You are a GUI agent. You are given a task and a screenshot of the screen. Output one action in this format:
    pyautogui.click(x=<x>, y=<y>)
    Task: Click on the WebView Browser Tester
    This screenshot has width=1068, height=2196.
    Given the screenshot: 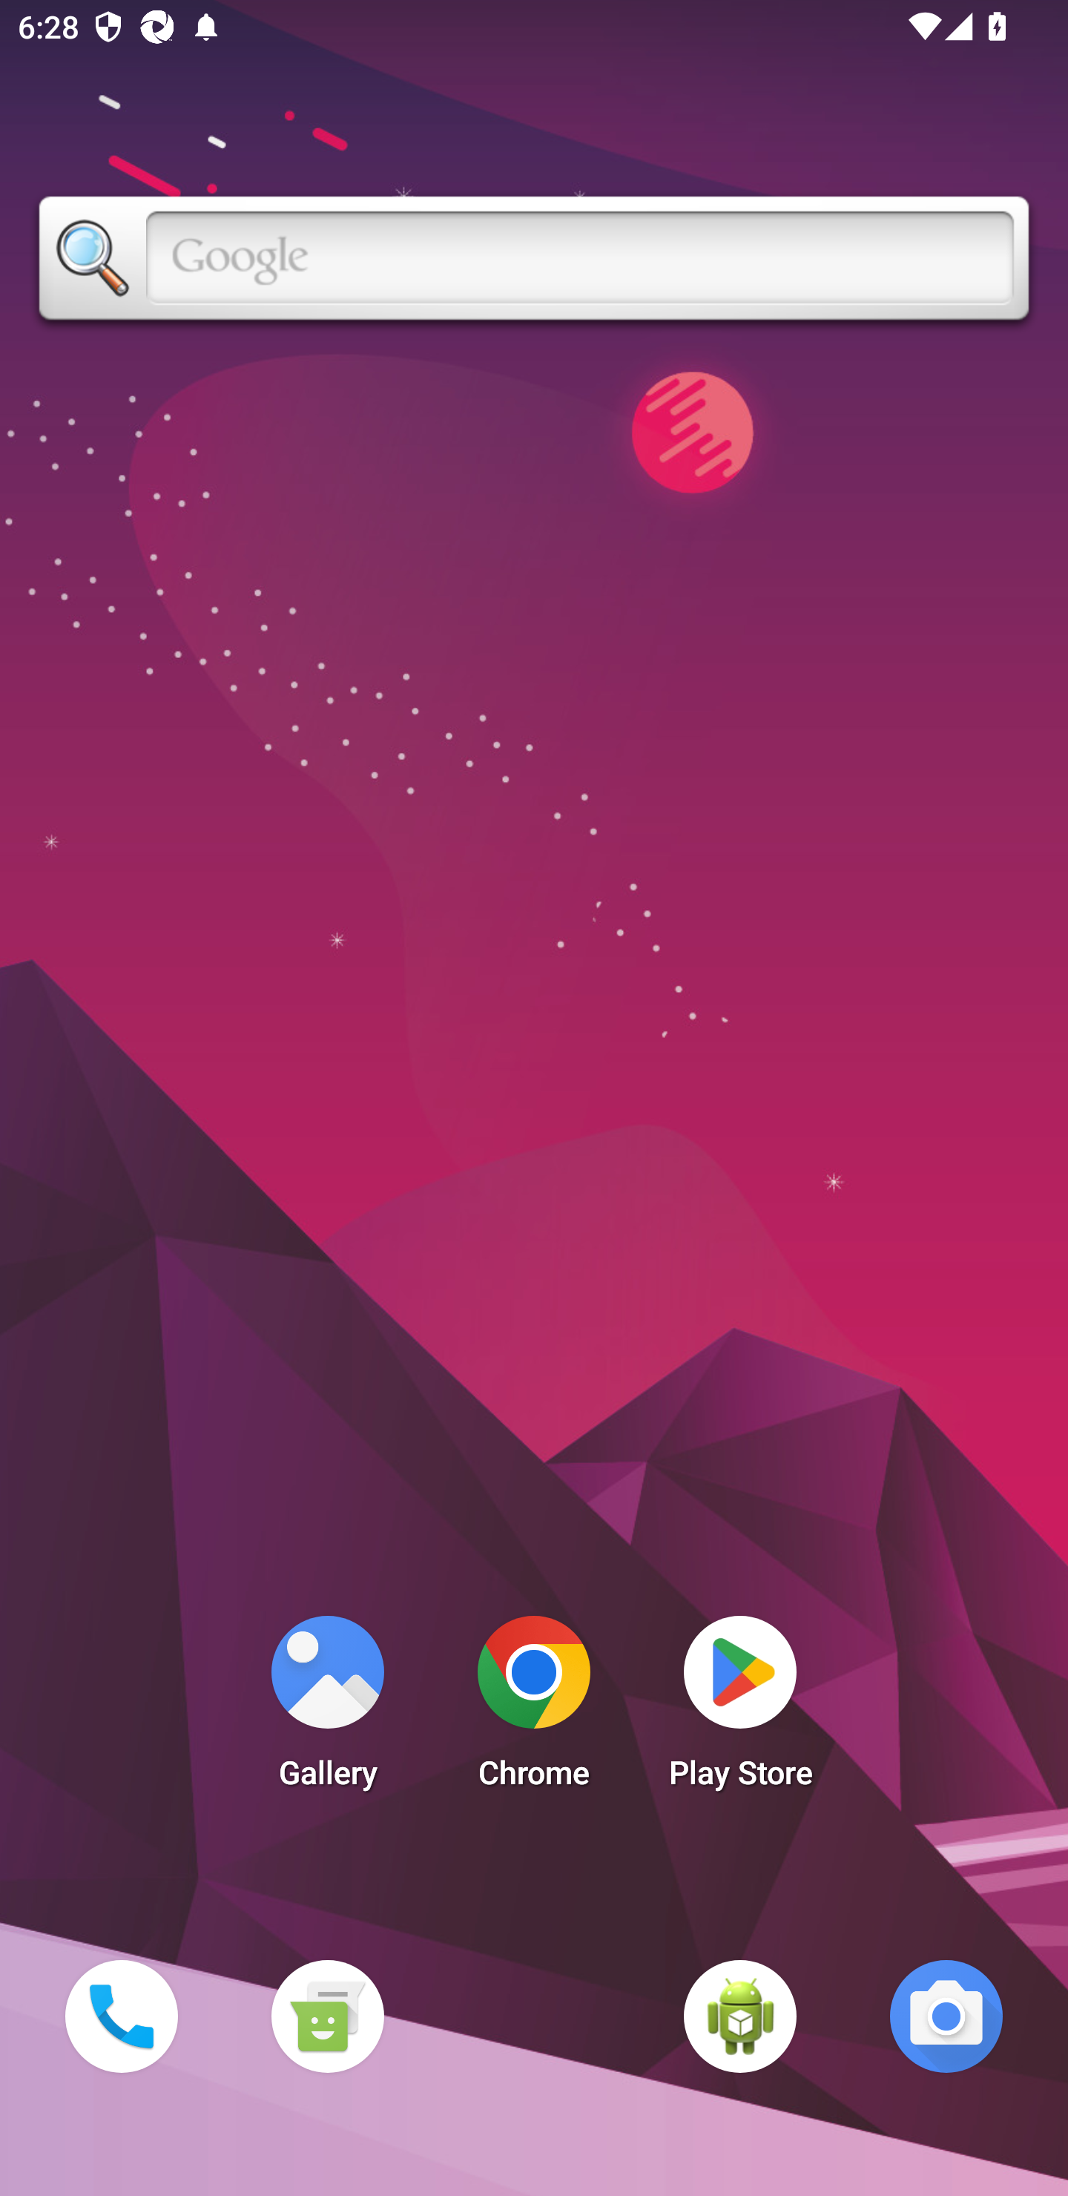 What is the action you would take?
    pyautogui.click(x=740, y=2016)
    